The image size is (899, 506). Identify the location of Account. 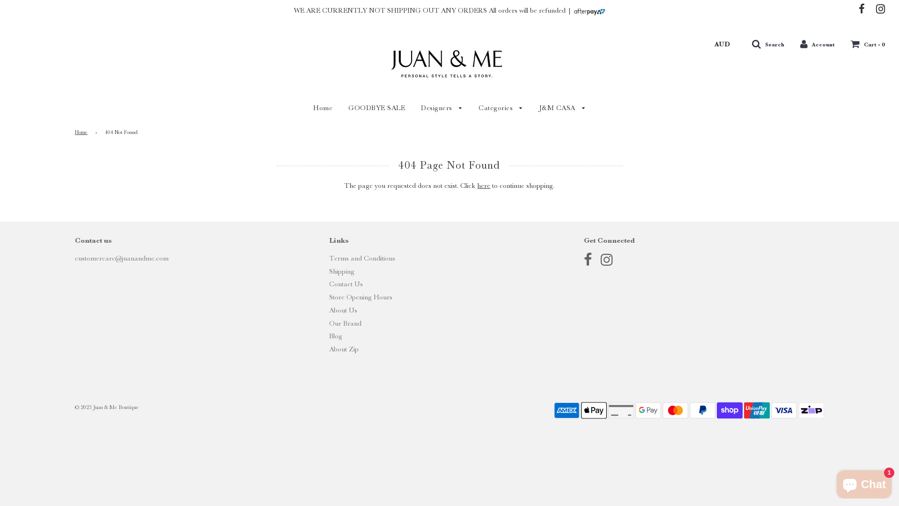
(818, 44).